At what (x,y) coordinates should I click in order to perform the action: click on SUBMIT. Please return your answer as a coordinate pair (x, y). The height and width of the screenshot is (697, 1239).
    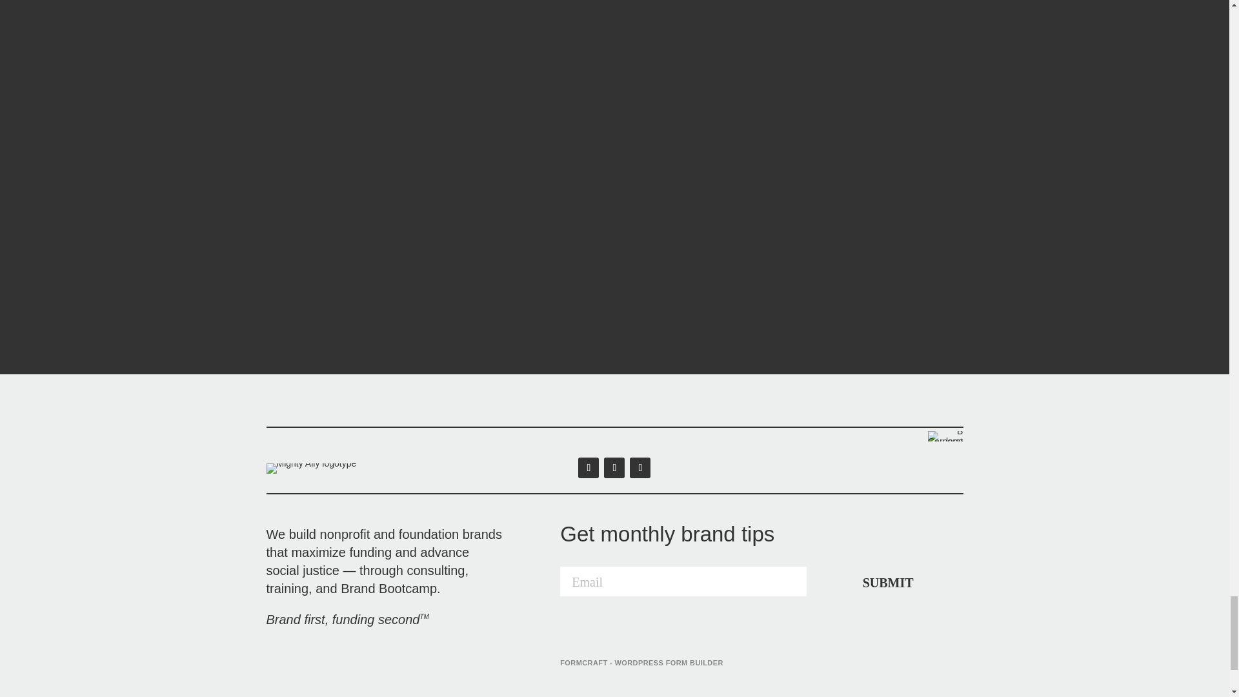
    Looking at the image, I should click on (888, 581).